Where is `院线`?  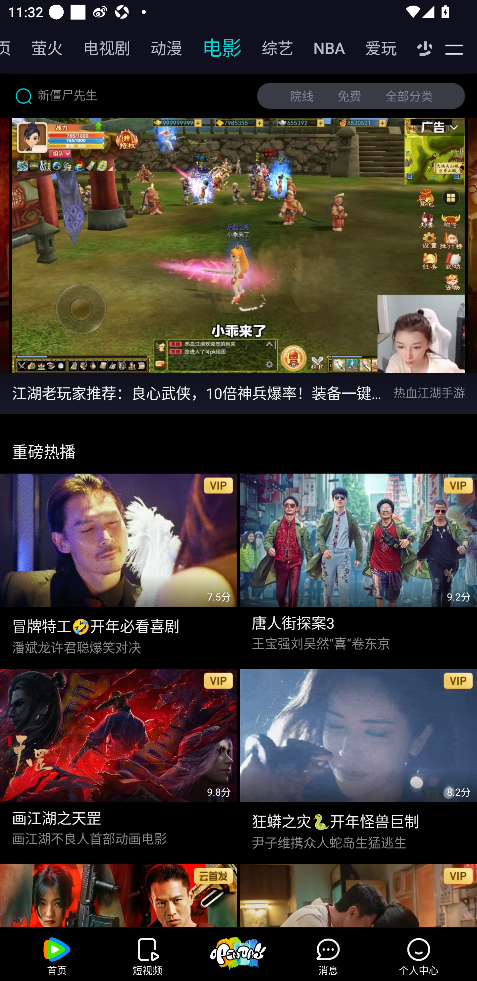
院线 is located at coordinates (302, 96).